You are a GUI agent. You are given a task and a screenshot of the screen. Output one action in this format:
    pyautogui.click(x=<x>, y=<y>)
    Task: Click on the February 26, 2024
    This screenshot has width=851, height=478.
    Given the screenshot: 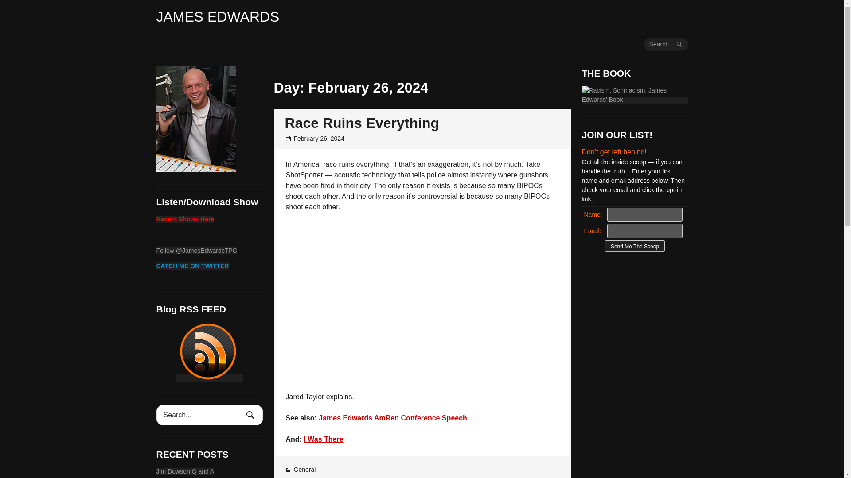 What is the action you would take?
    pyautogui.click(x=318, y=138)
    